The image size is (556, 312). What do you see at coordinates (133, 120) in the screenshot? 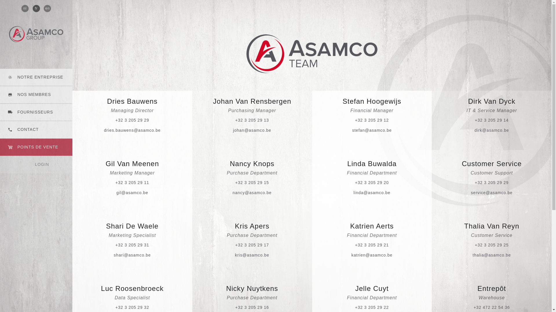
I see `+32 3 205 29 29` at bounding box center [133, 120].